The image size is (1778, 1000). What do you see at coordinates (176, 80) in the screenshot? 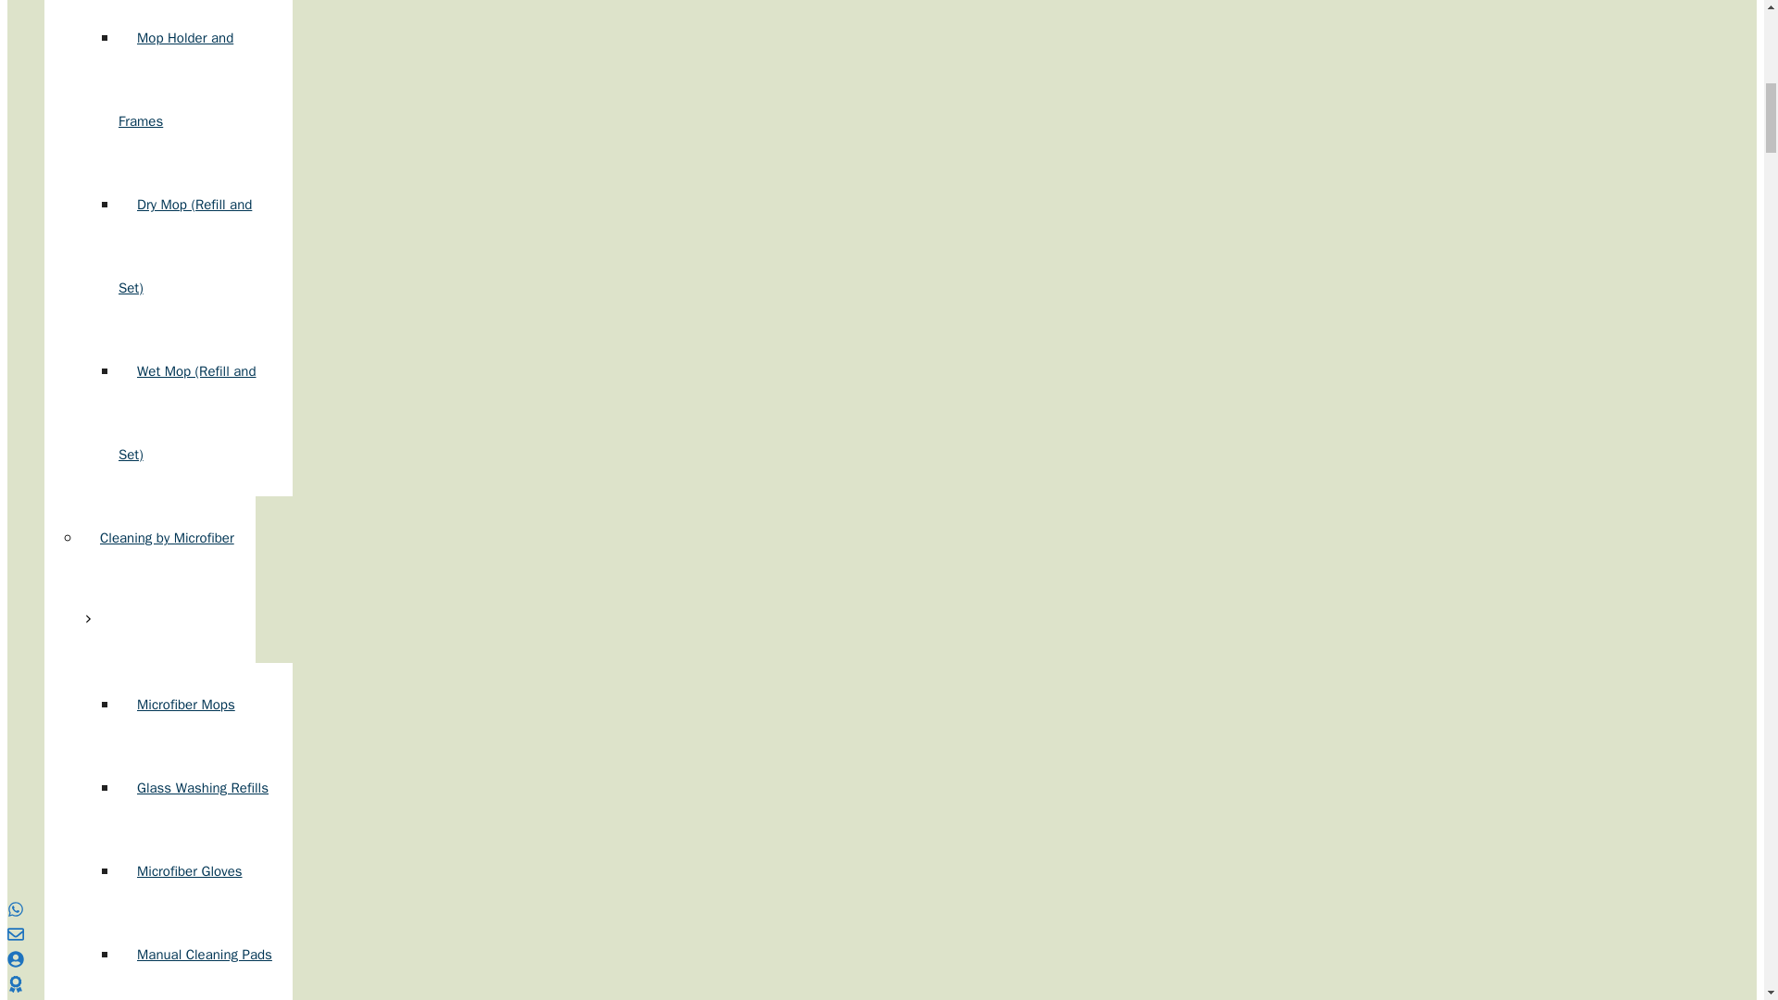
I see `Mop Holder and Frames` at bounding box center [176, 80].